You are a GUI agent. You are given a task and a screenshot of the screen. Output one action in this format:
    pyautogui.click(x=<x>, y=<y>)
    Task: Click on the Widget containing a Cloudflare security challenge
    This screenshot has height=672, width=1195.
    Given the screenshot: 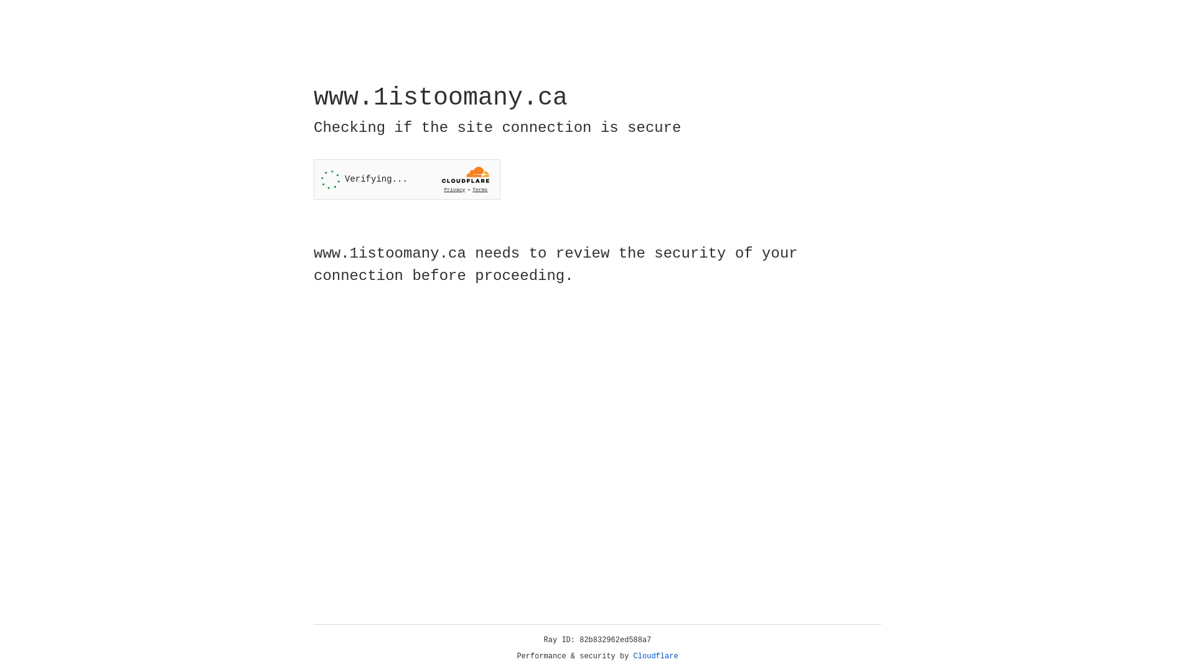 What is the action you would take?
    pyautogui.click(x=407, y=179)
    